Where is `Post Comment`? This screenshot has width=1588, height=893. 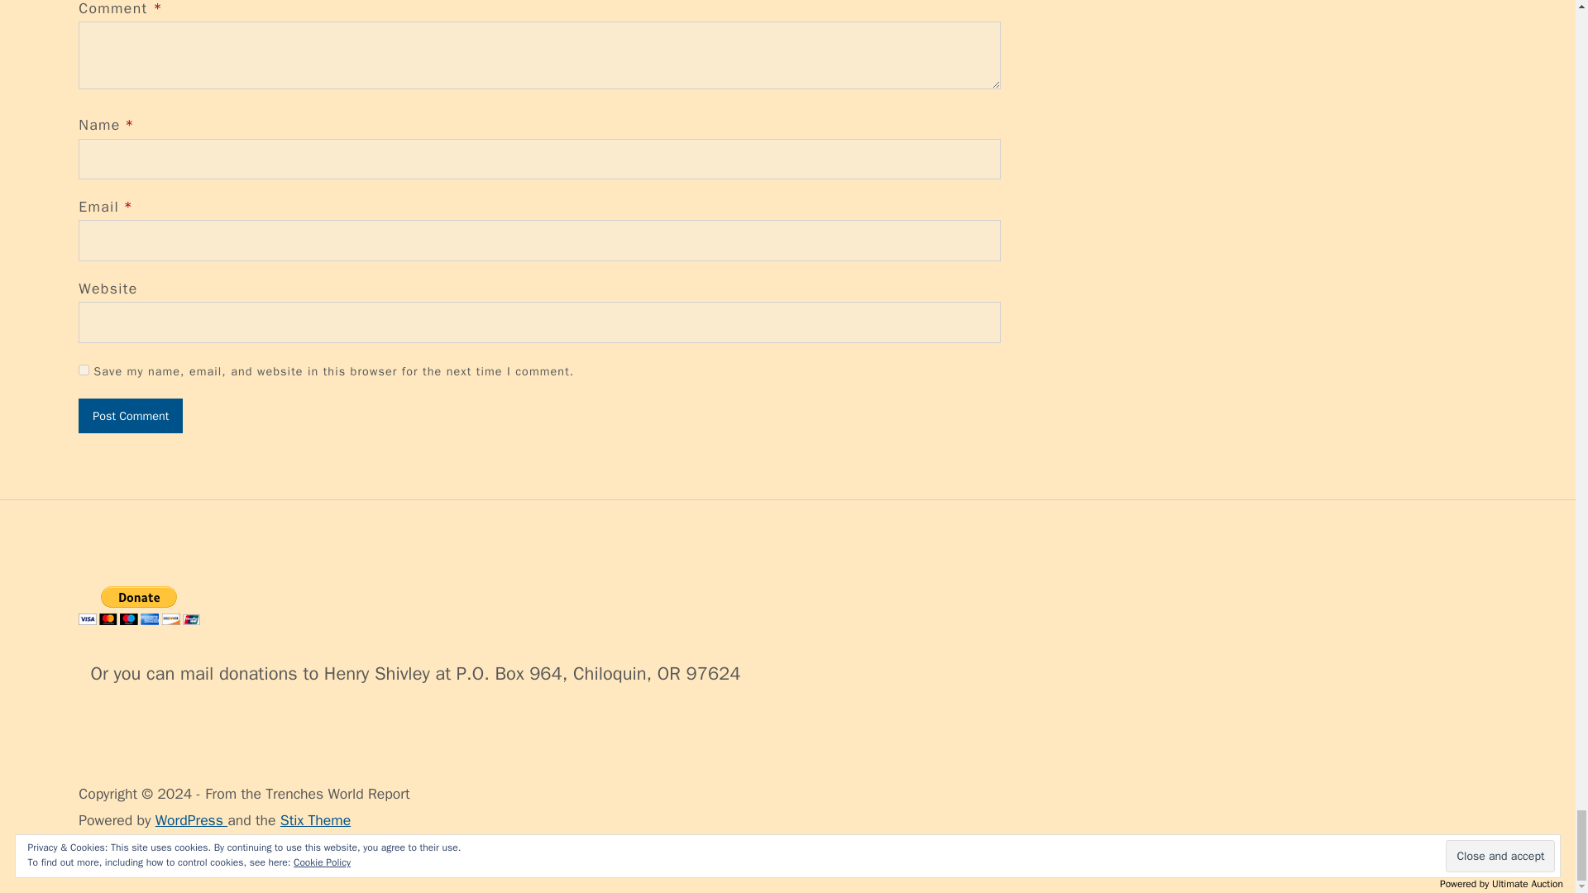
Post Comment is located at coordinates (130, 415).